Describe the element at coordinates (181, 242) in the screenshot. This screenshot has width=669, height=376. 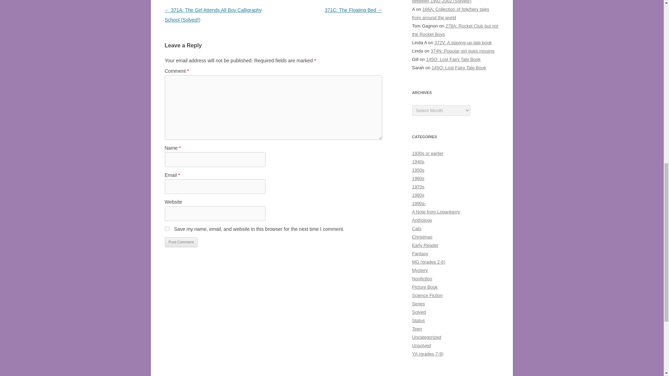
I see `Post Comment` at that location.